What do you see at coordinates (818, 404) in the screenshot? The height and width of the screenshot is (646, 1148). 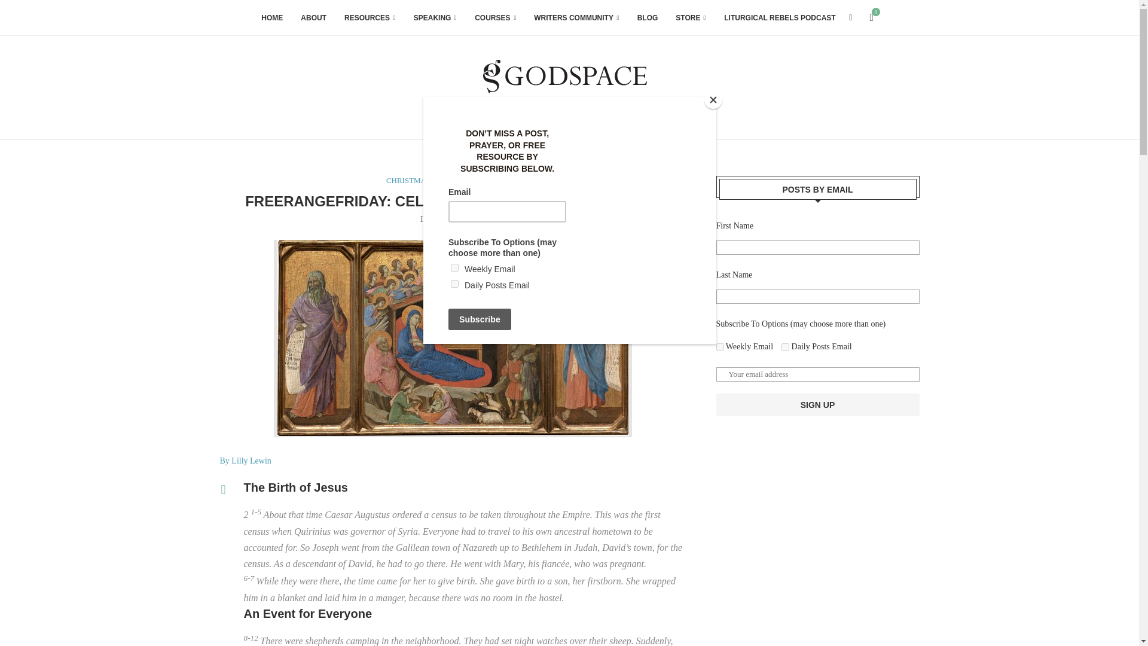 I see `Sign up` at bounding box center [818, 404].